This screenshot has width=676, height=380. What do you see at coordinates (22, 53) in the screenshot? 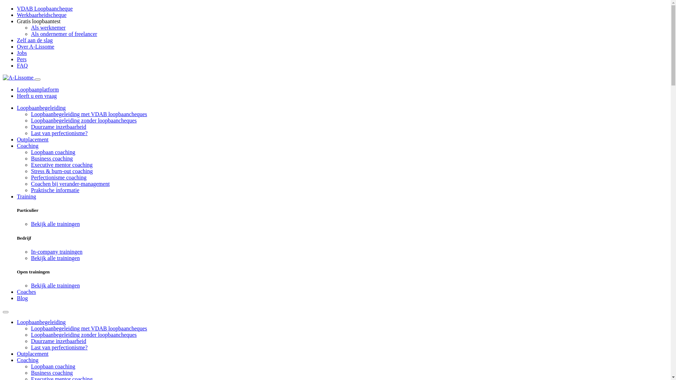
I see `Jobs` at bounding box center [22, 53].